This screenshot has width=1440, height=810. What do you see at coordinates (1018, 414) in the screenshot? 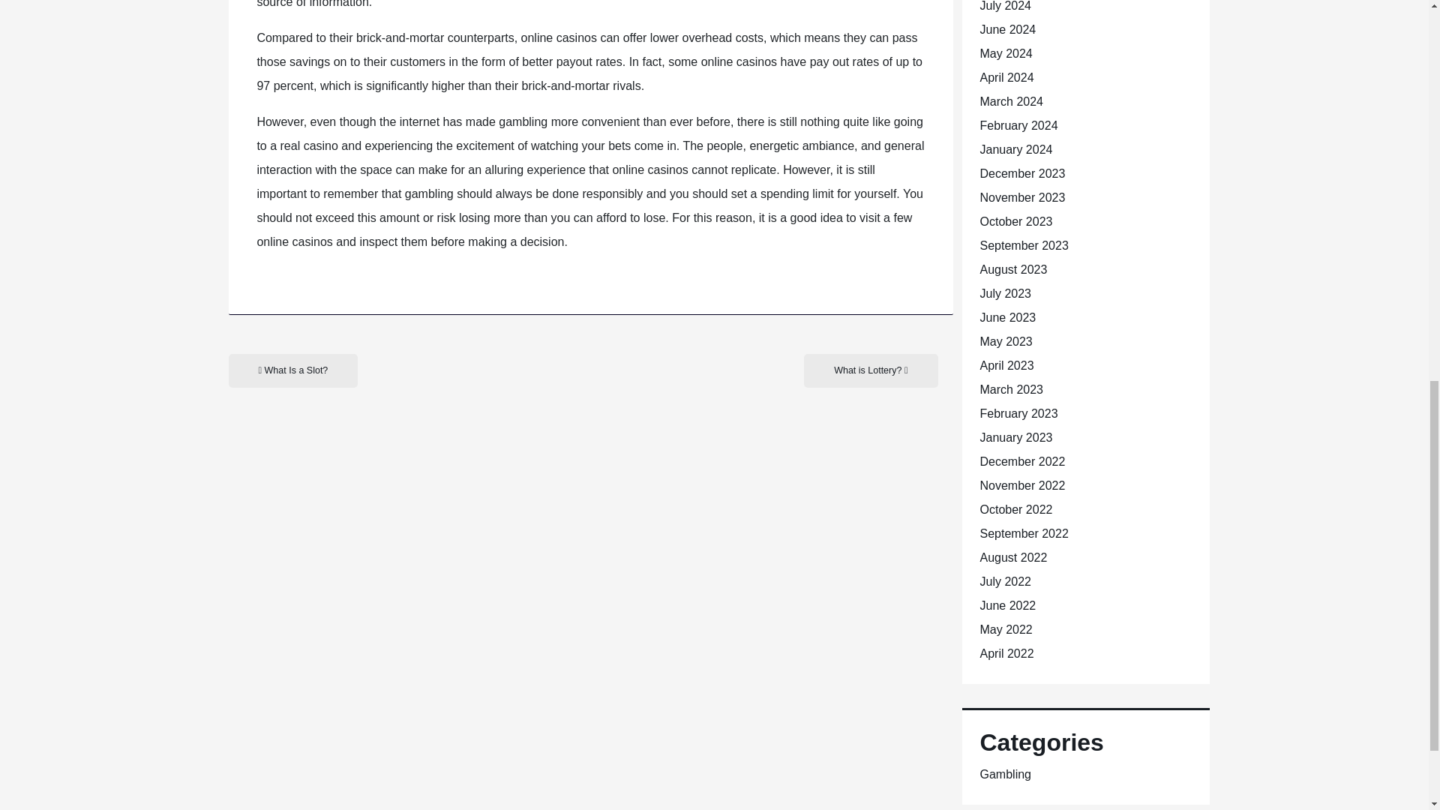
I see `February 2023` at bounding box center [1018, 414].